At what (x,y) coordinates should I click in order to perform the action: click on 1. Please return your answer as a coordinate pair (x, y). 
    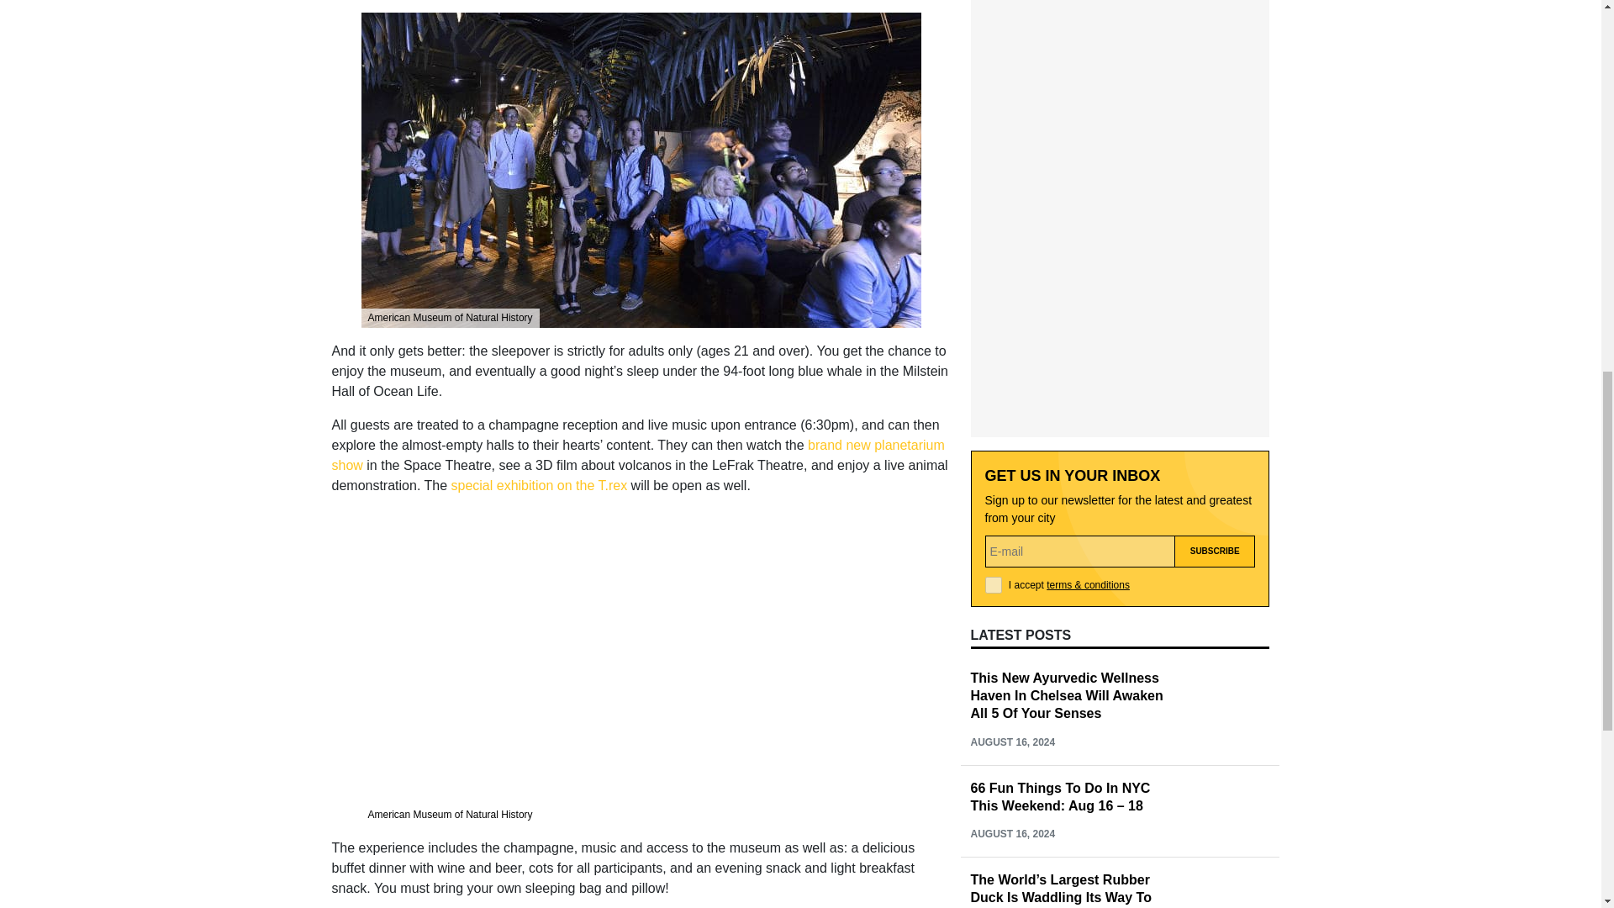
    Looking at the image, I should click on (994, 383).